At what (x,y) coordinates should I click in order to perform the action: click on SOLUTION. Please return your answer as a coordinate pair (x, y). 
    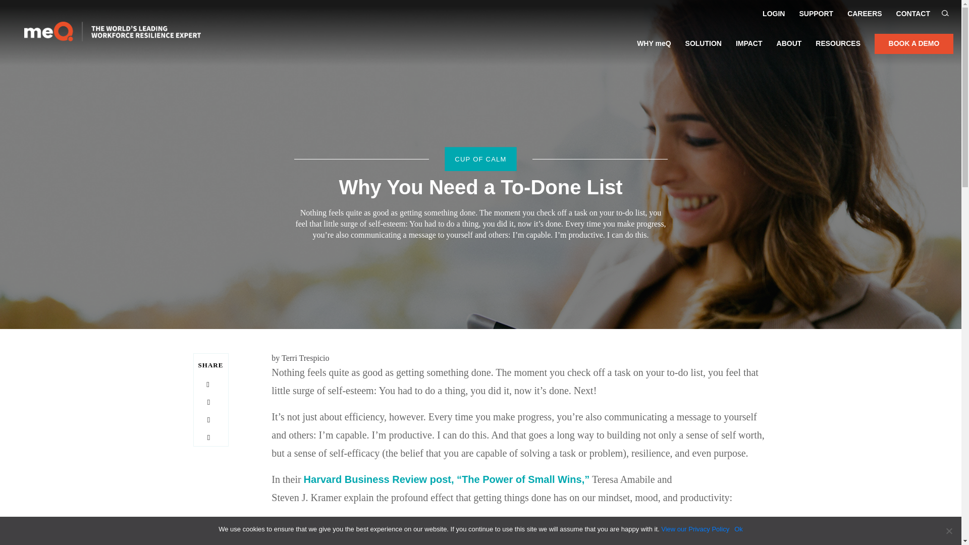
    Looking at the image, I should click on (704, 49).